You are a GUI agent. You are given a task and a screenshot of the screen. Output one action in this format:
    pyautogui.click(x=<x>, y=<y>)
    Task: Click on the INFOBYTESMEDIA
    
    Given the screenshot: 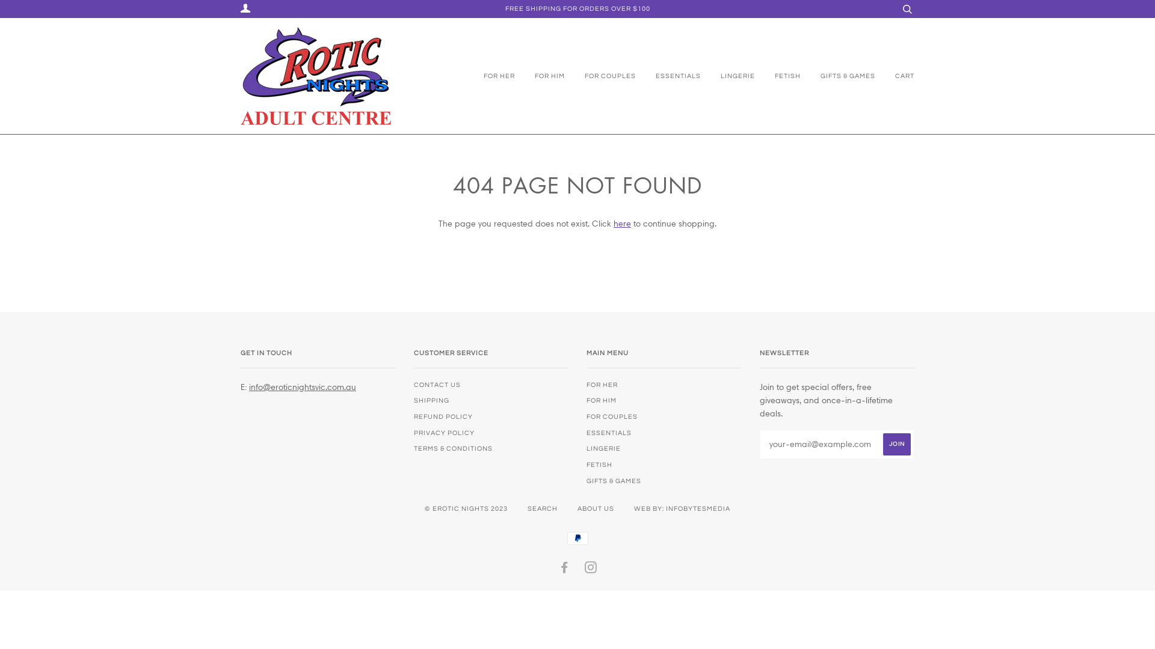 What is the action you would take?
    pyautogui.click(x=698, y=508)
    